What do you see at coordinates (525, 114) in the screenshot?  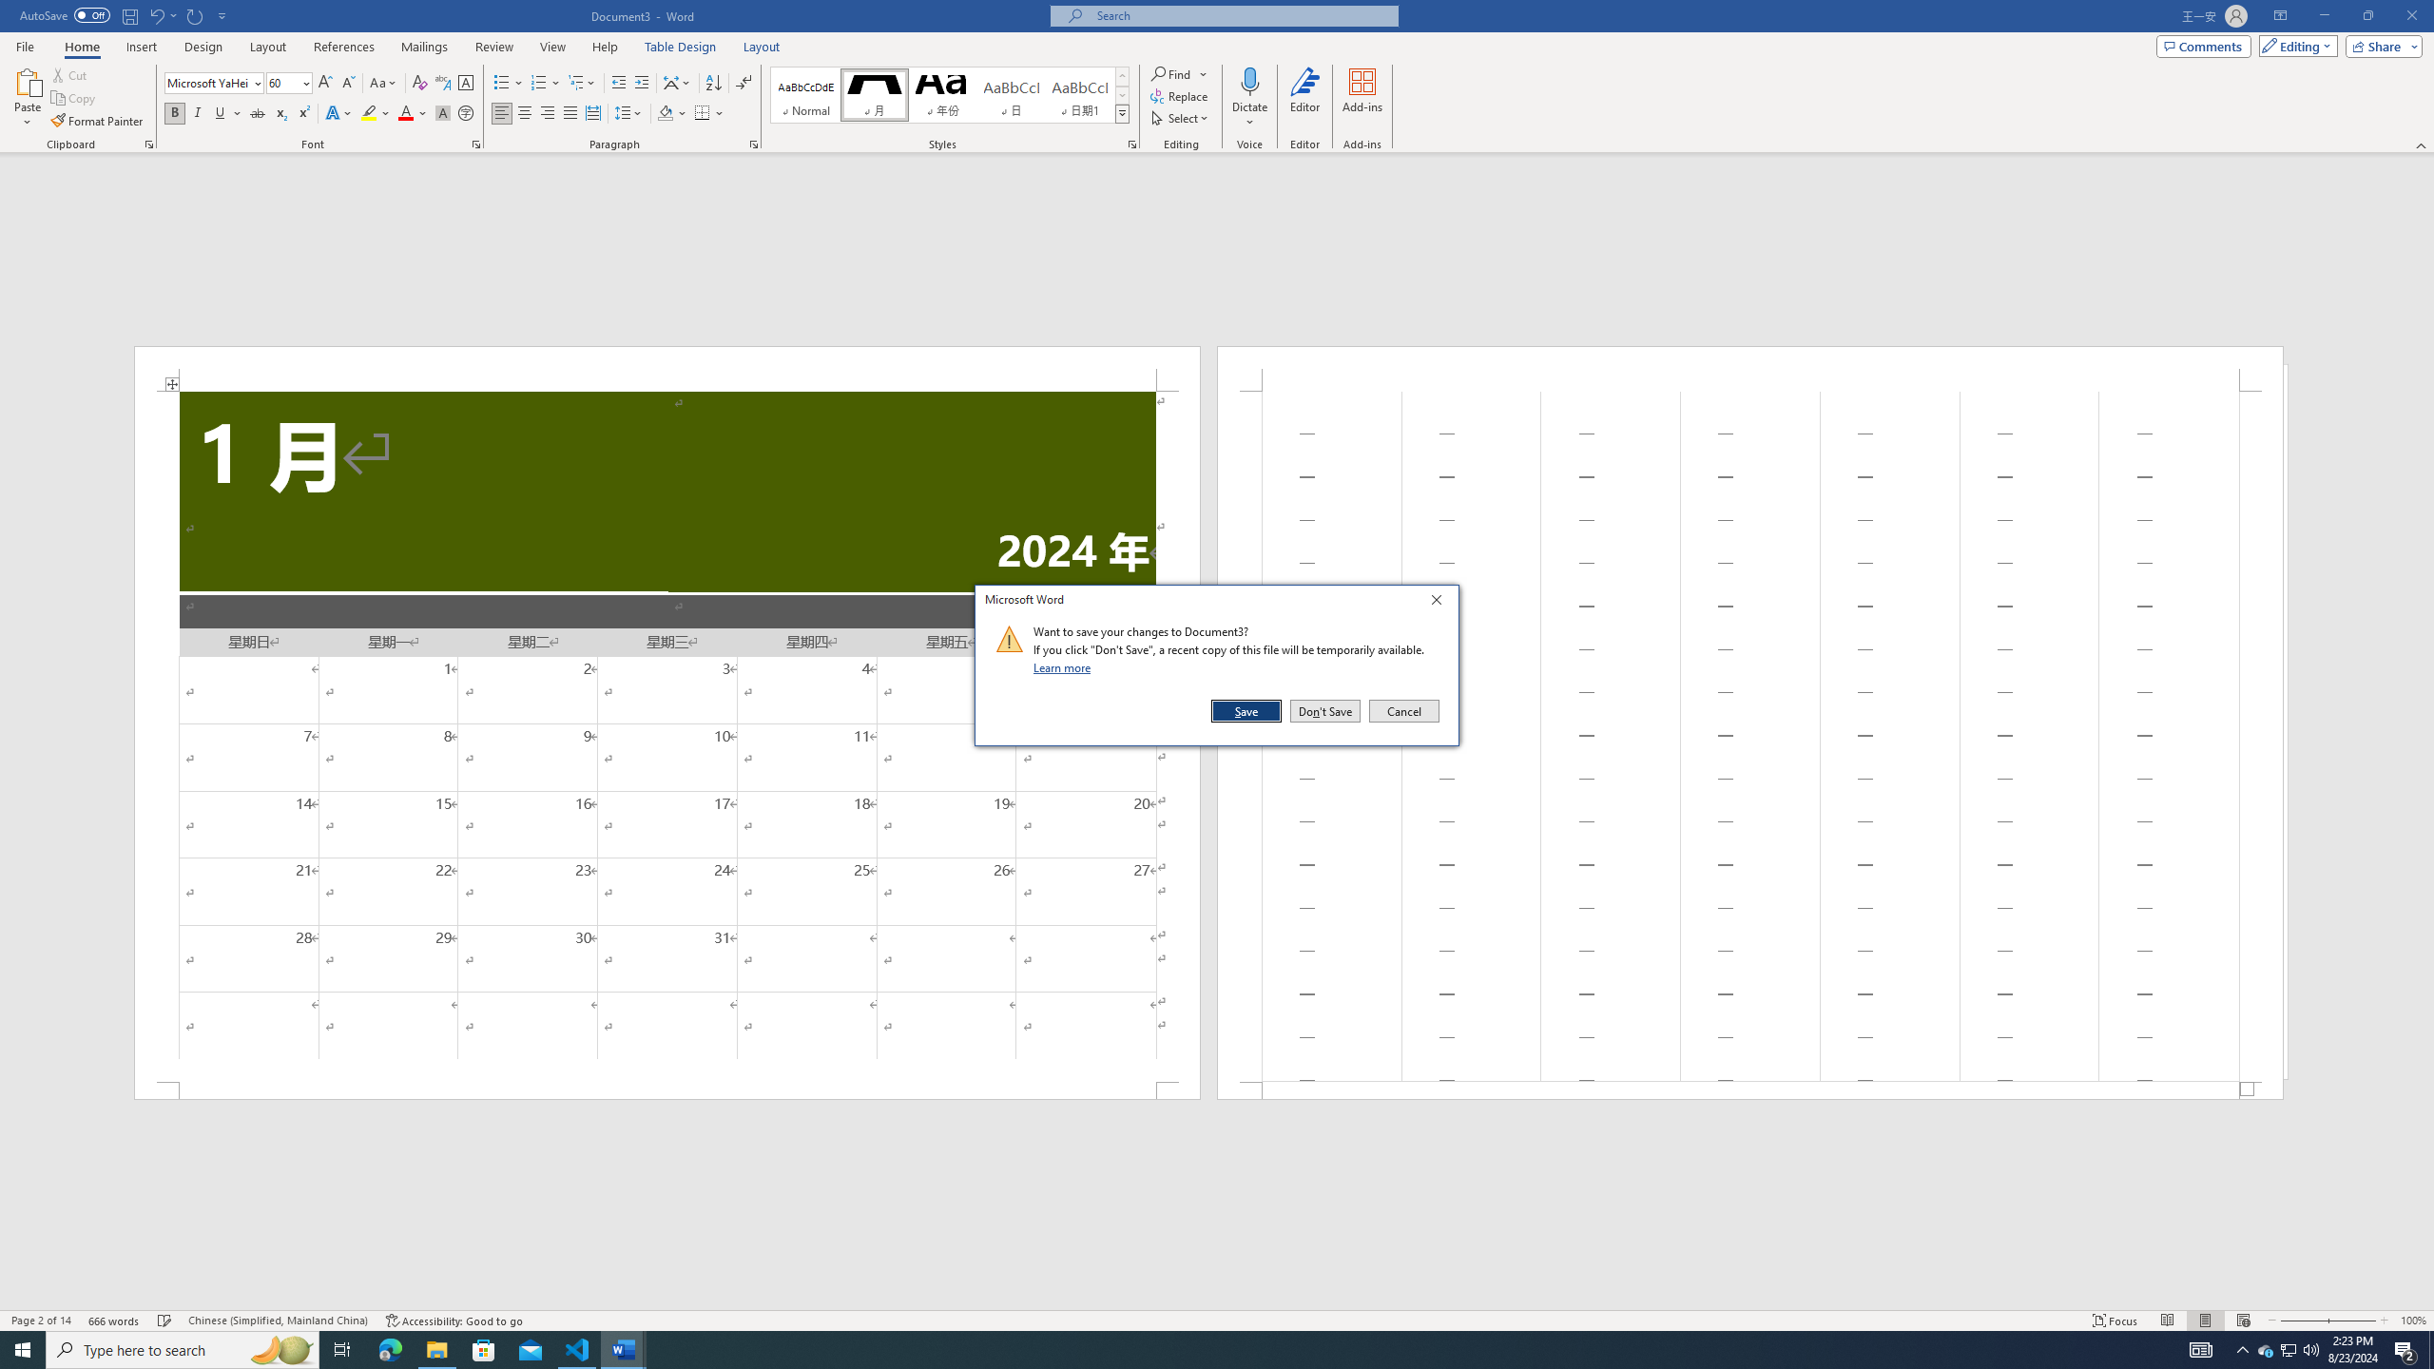 I see `Center` at bounding box center [525, 114].